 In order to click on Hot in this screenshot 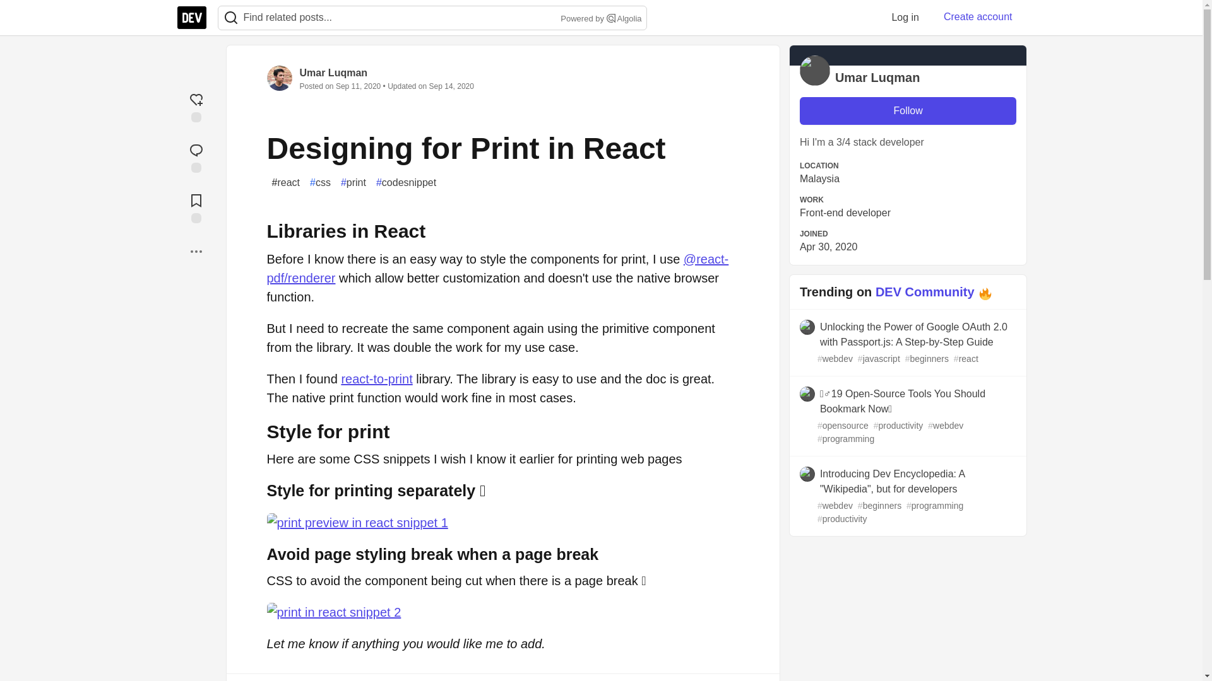, I will do `click(985, 294)`.